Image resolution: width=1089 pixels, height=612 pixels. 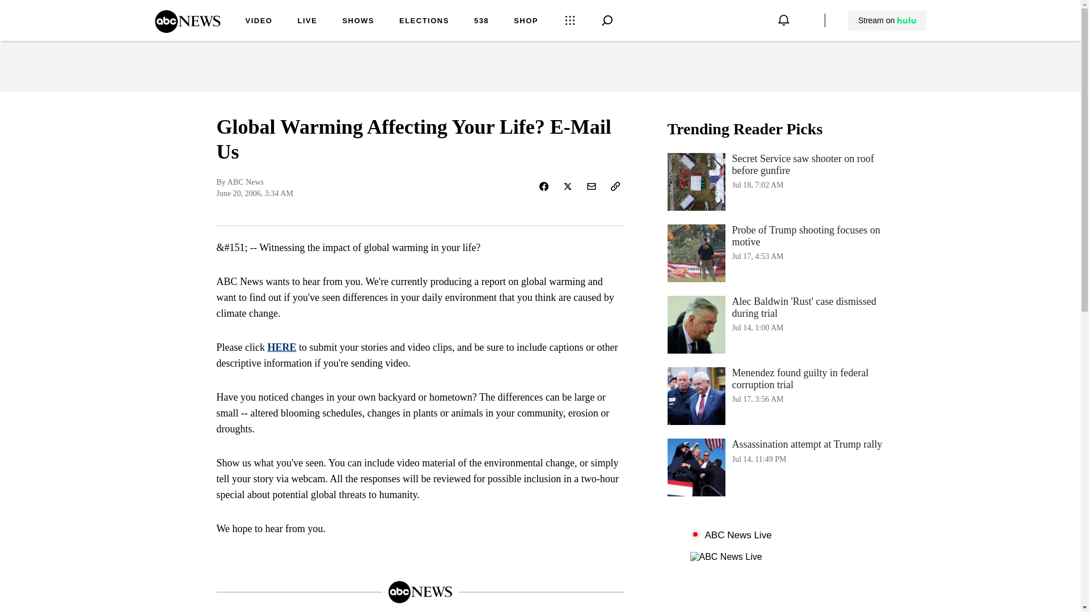 I want to click on HERE, so click(x=187, y=29).